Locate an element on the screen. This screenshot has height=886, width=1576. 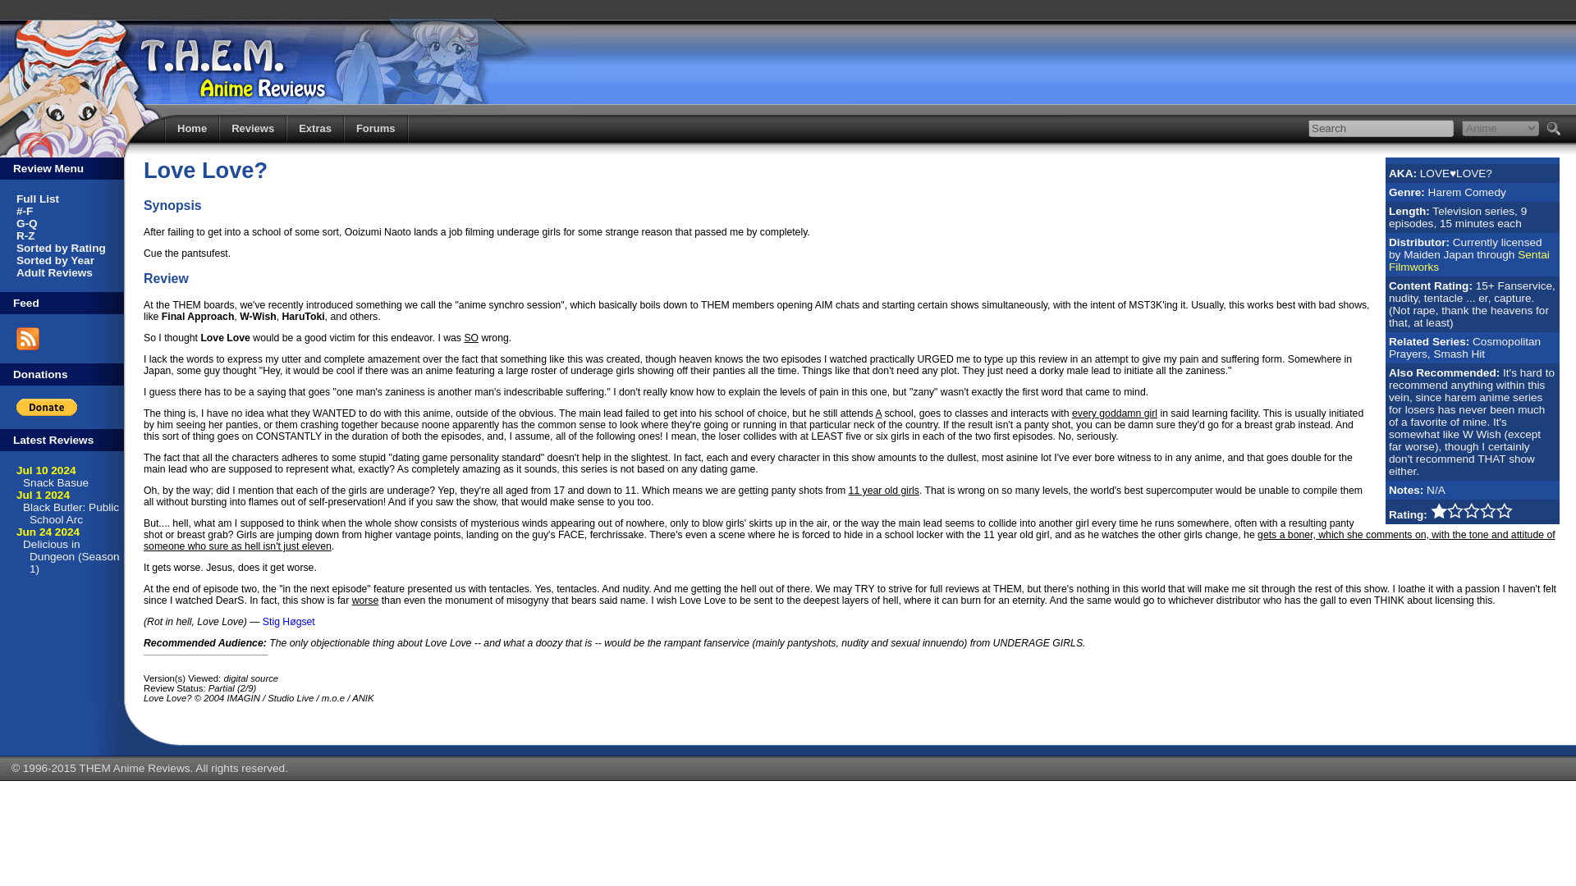
Black Butler: Public School Arc is located at coordinates (71, 514).